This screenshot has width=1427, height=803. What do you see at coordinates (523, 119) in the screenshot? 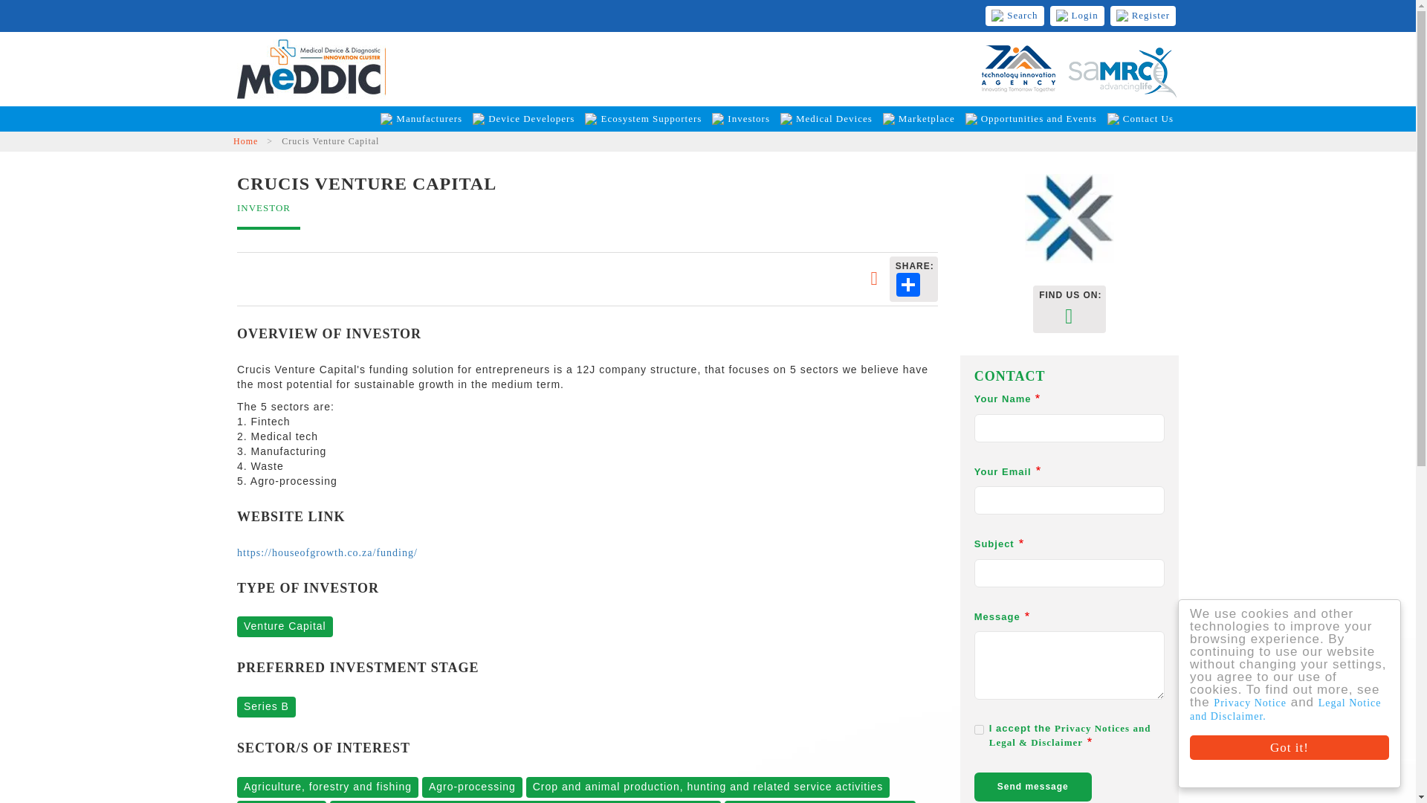
I see `Device Developers` at bounding box center [523, 119].